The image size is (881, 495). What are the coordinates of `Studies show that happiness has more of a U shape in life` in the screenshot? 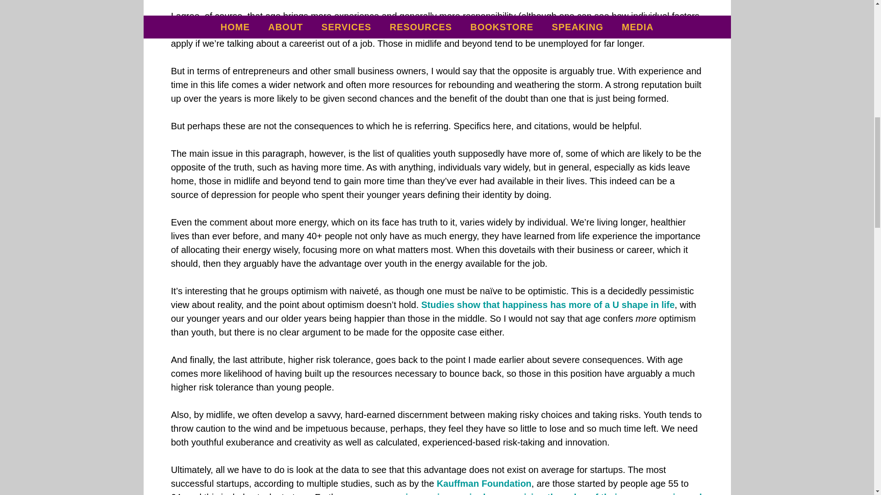 It's located at (548, 305).